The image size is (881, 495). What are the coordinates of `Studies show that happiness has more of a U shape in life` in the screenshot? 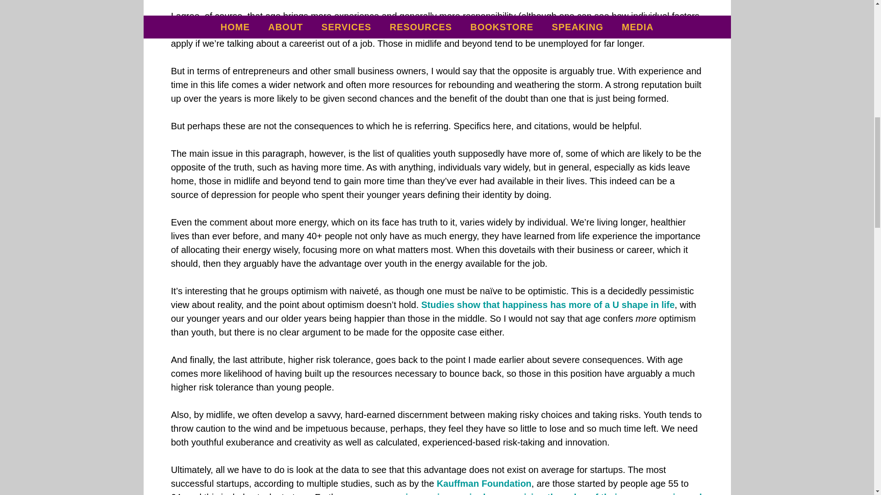 It's located at (548, 305).